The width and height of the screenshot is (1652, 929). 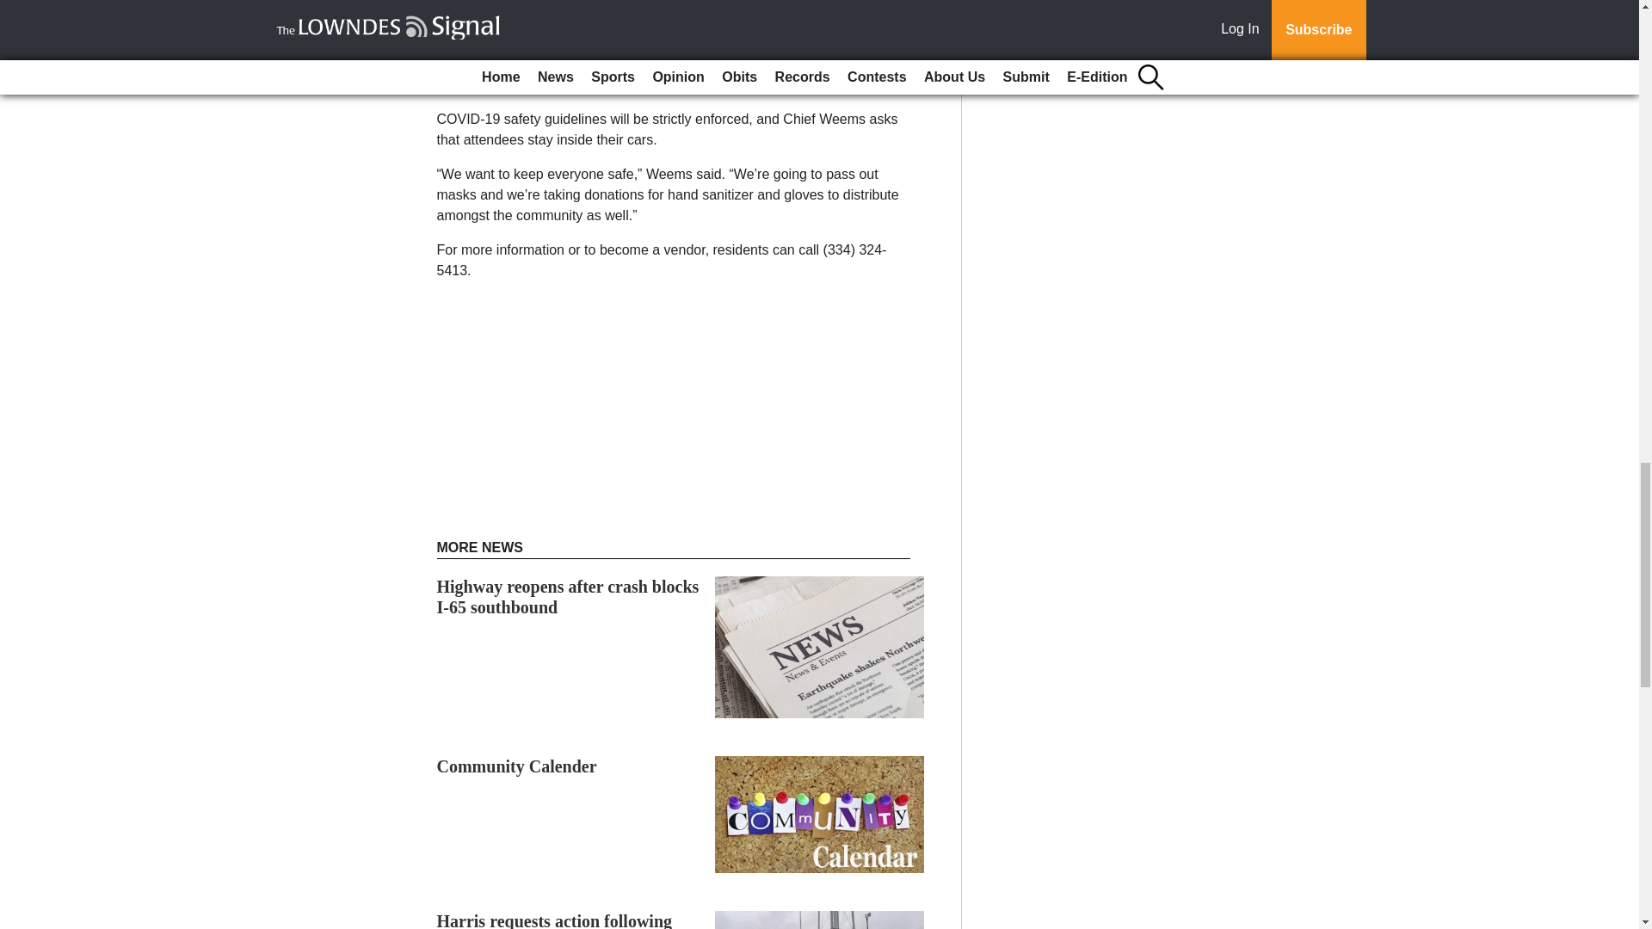 I want to click on Community Calender, so click(x=516, y=766).